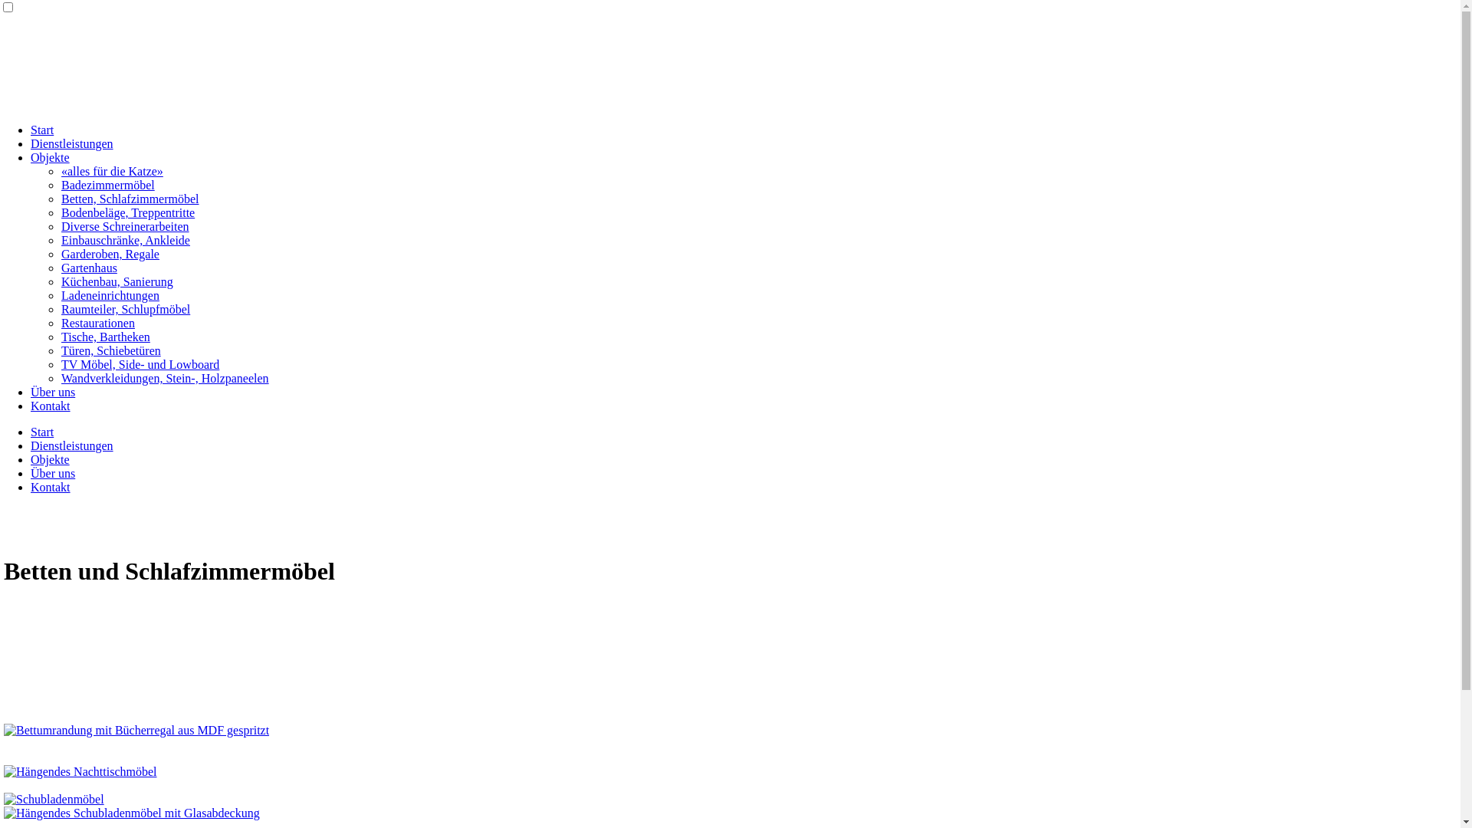  I want to click on Dienstleistungen, so click(72, 144).